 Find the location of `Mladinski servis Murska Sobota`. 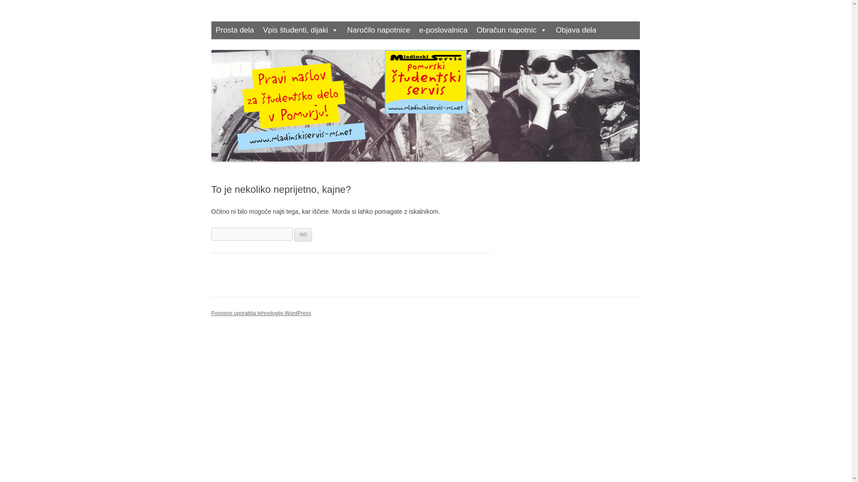

Mladinski servis Murska Sobota is located at coordinates (299, 21).